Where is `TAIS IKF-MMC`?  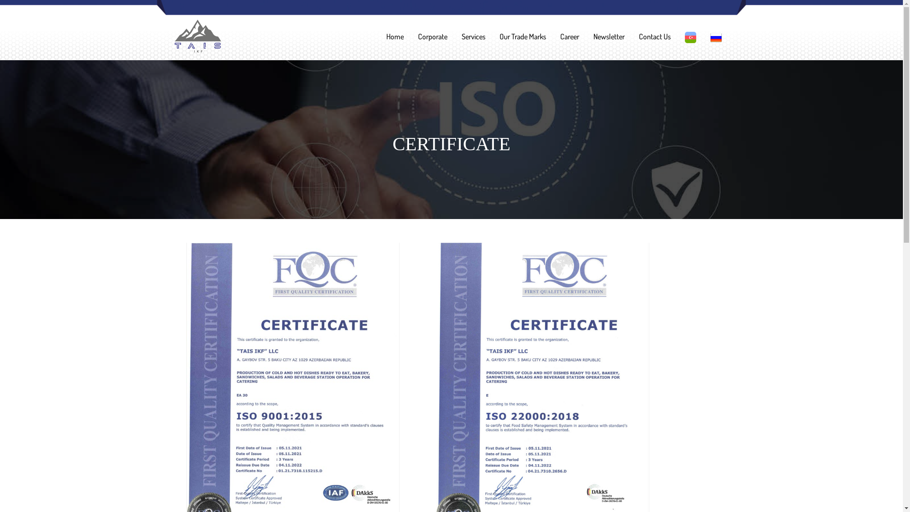 TAIS IKF-MMC is located at coordinates (198, 36).